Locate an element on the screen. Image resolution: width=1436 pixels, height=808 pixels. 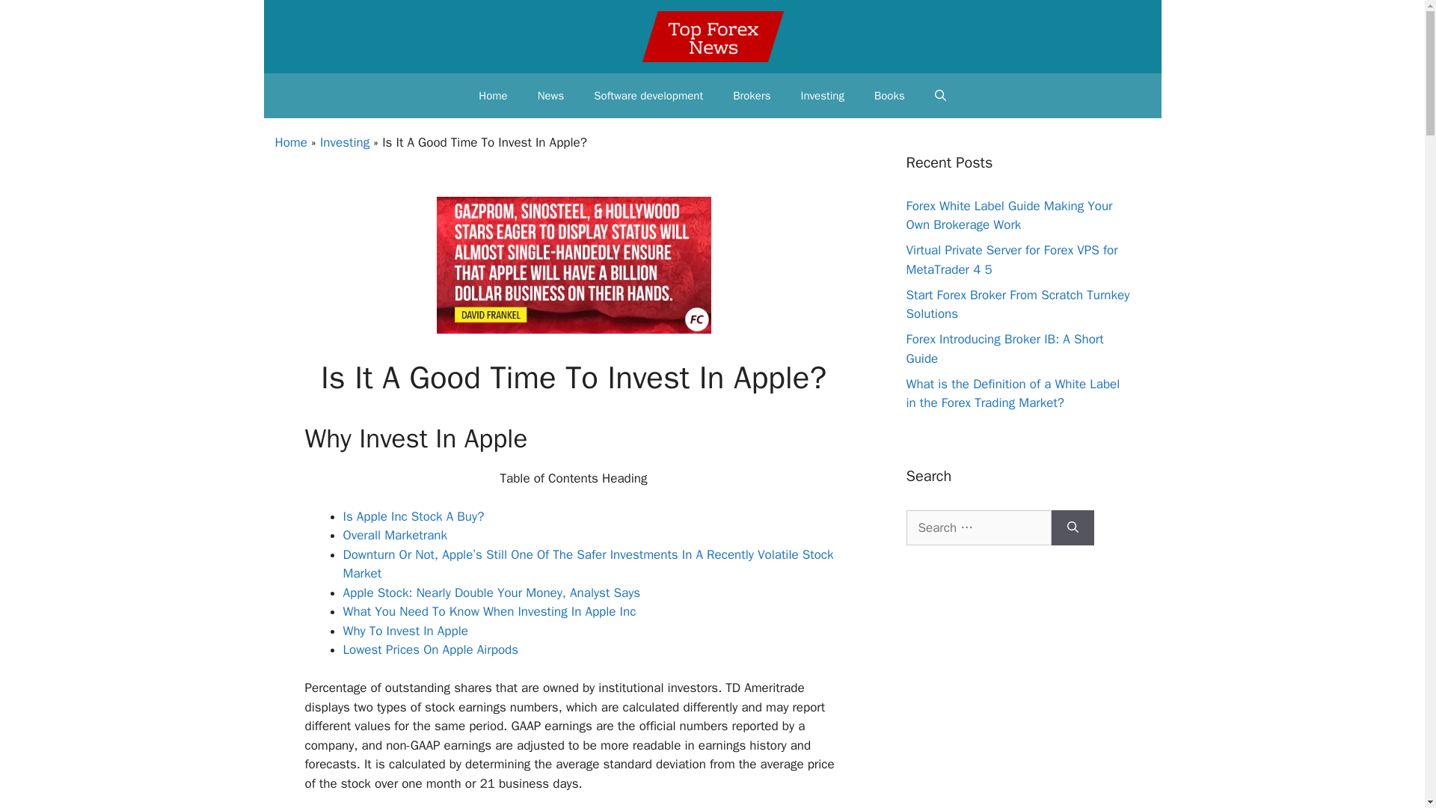
Virtual Private Server for Forex VPS for MetaTrader 4 5 is located at coordinates (1012, 260).